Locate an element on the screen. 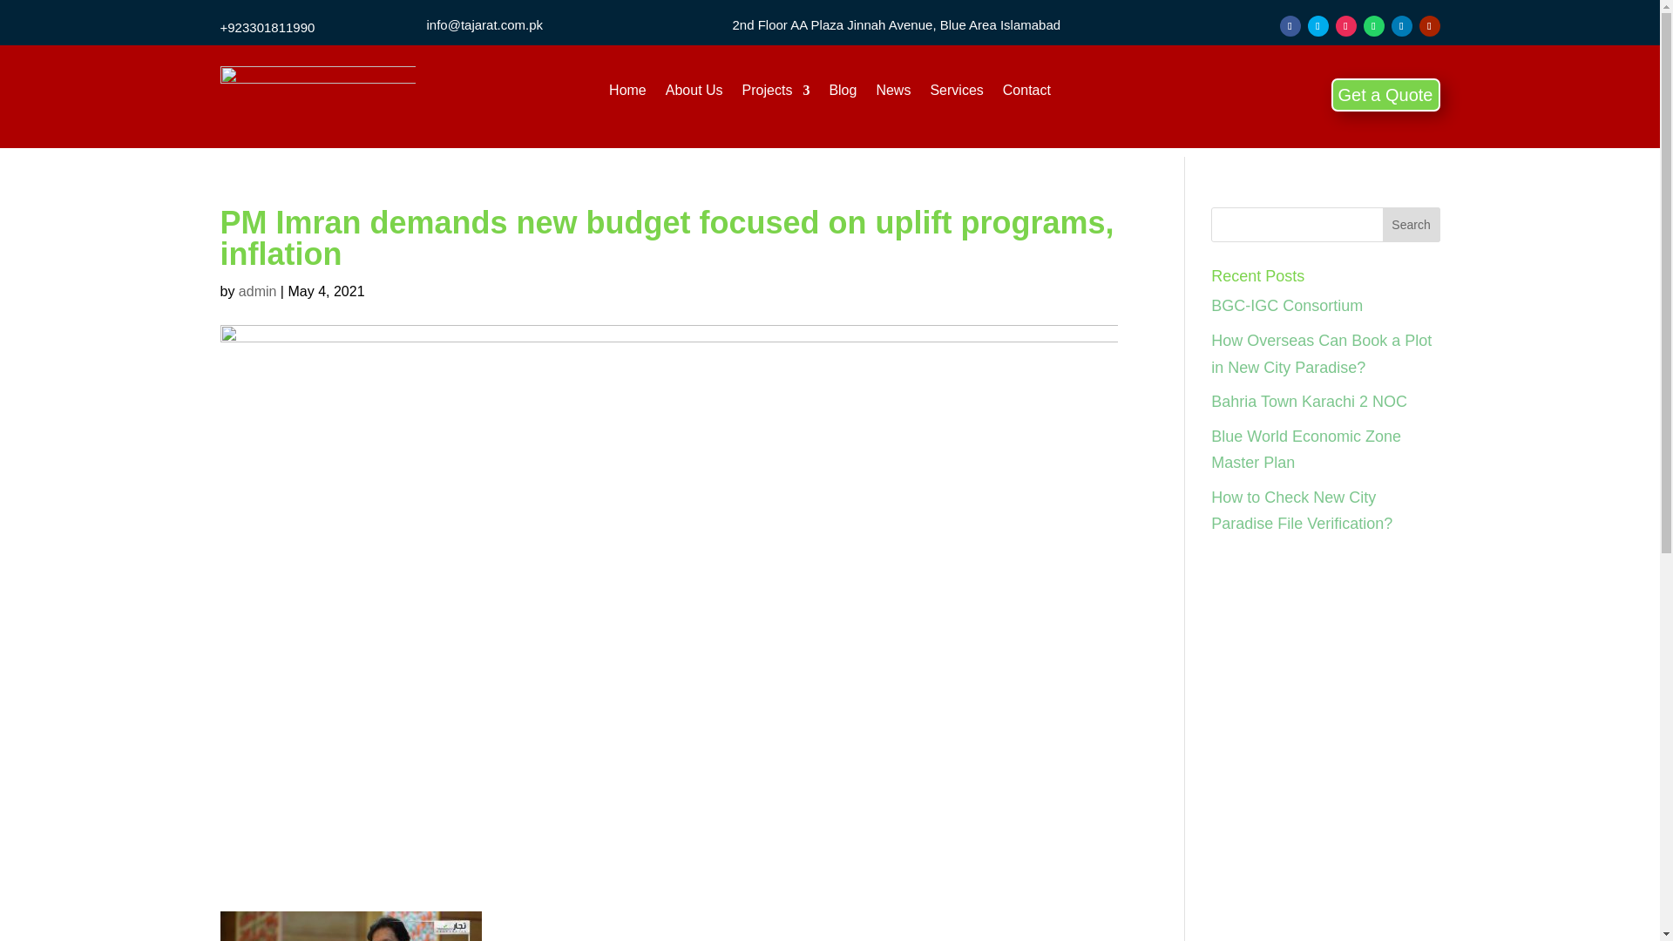 The height and width of the screenshot is (941, 1673). Follow on Instagram is located at coordinates (1345, 26).